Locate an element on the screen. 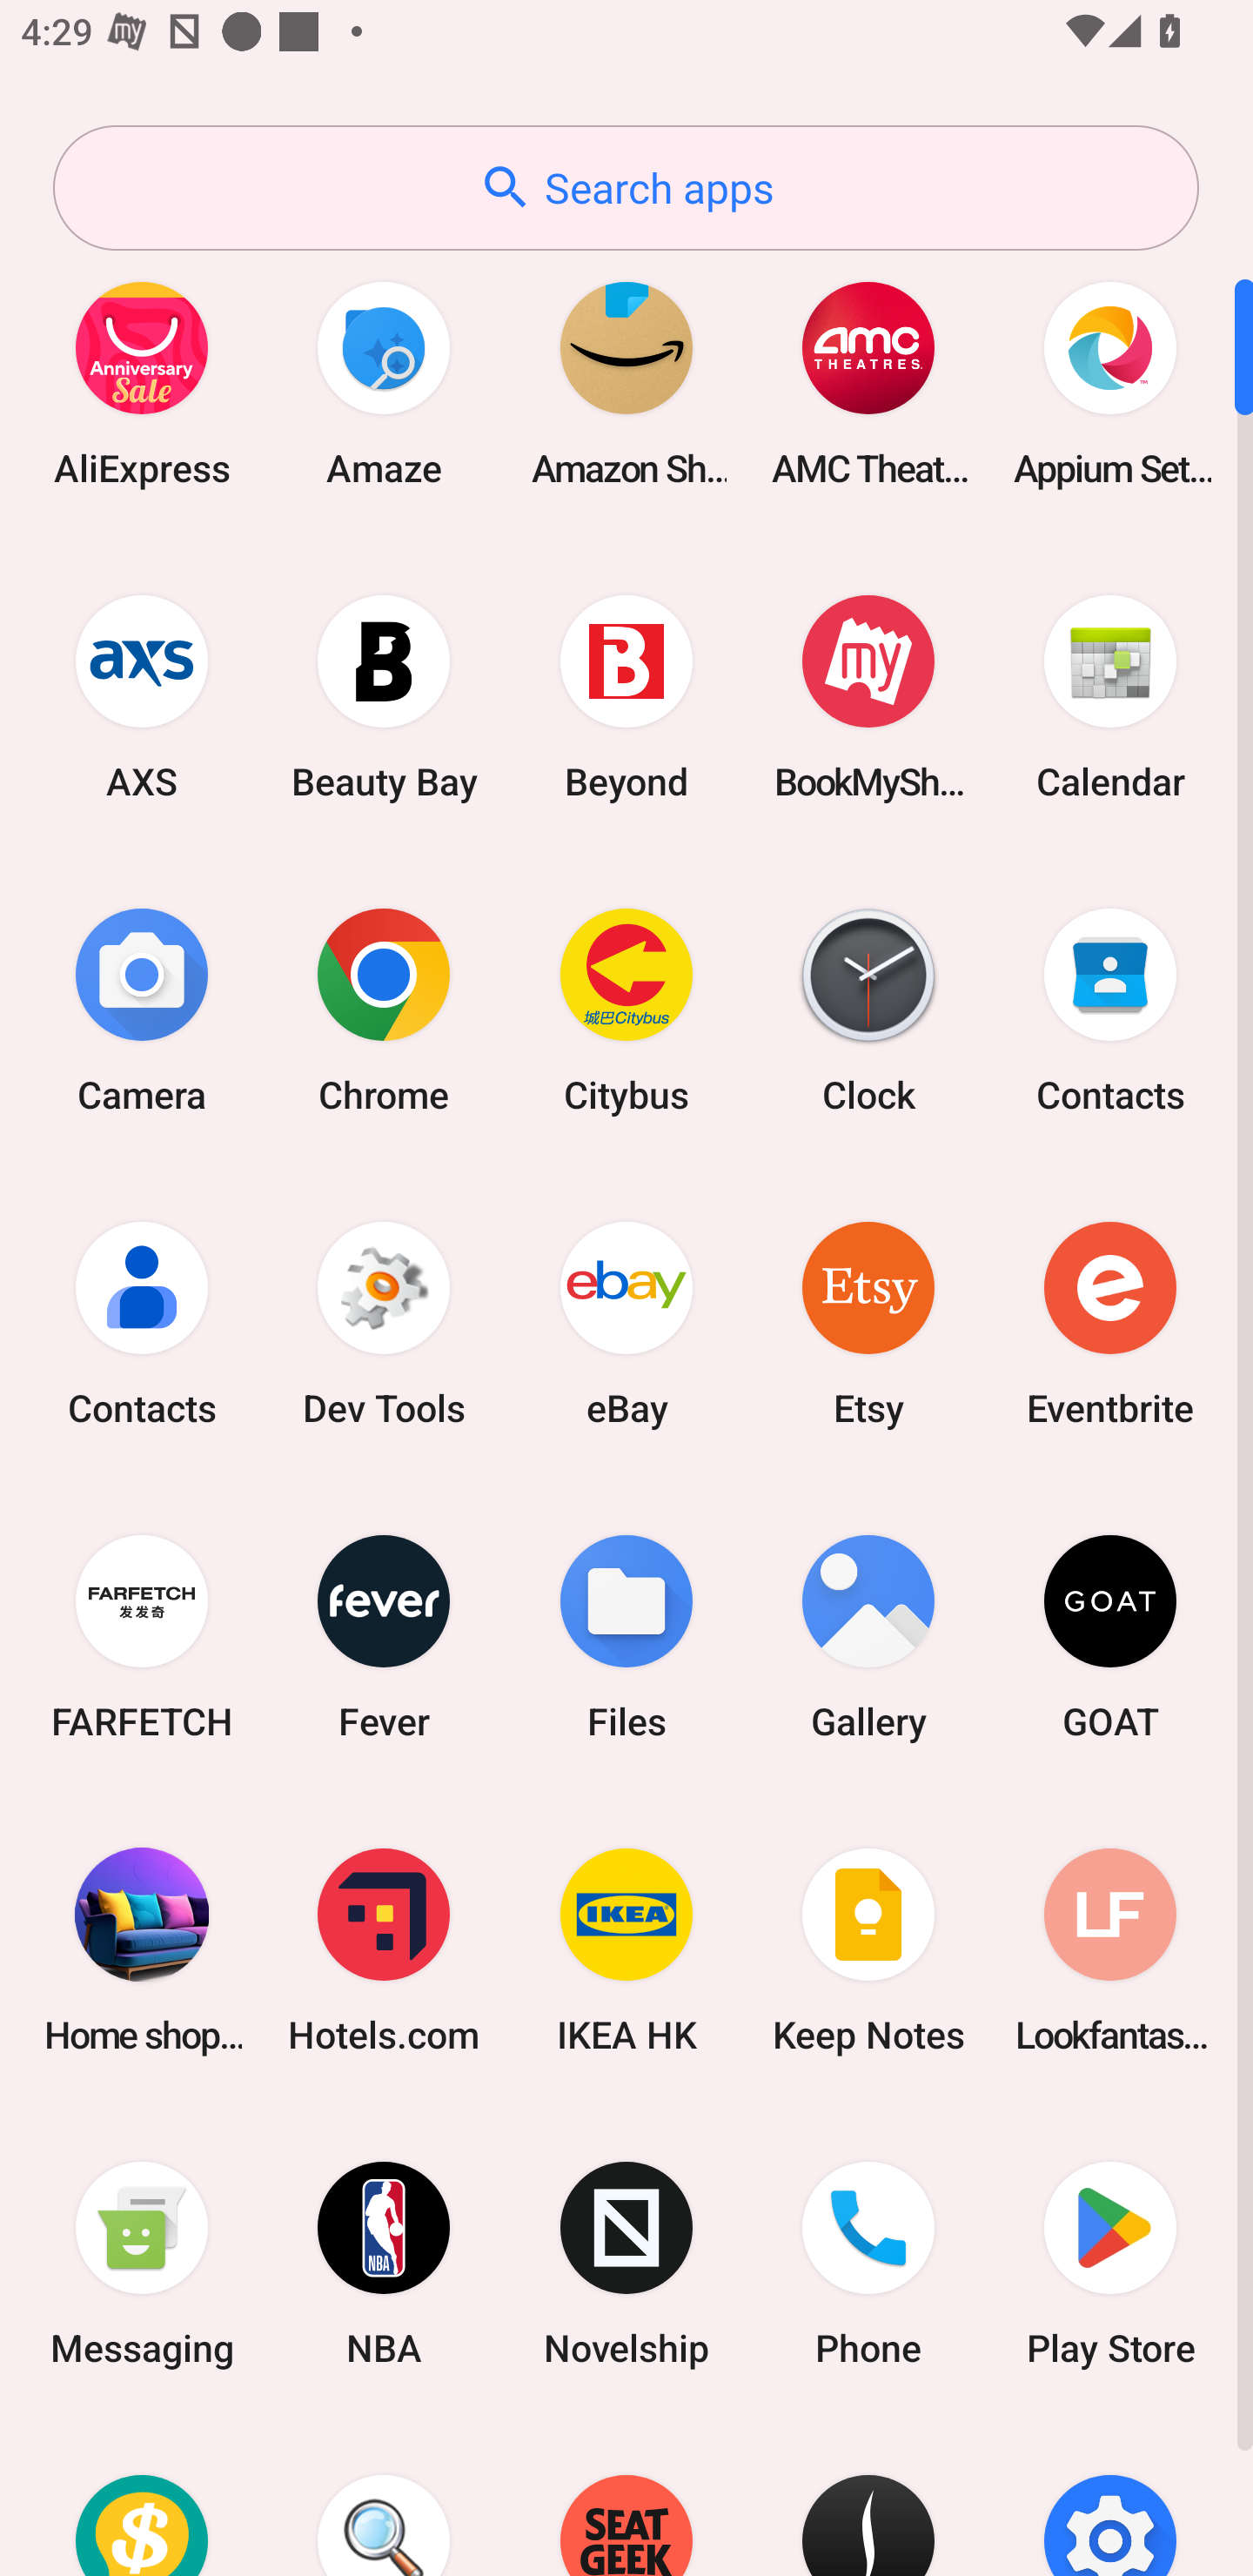 The width and height of the screenshot is (1253, 2576). Play Store is located at coordinates (1110, 2264).